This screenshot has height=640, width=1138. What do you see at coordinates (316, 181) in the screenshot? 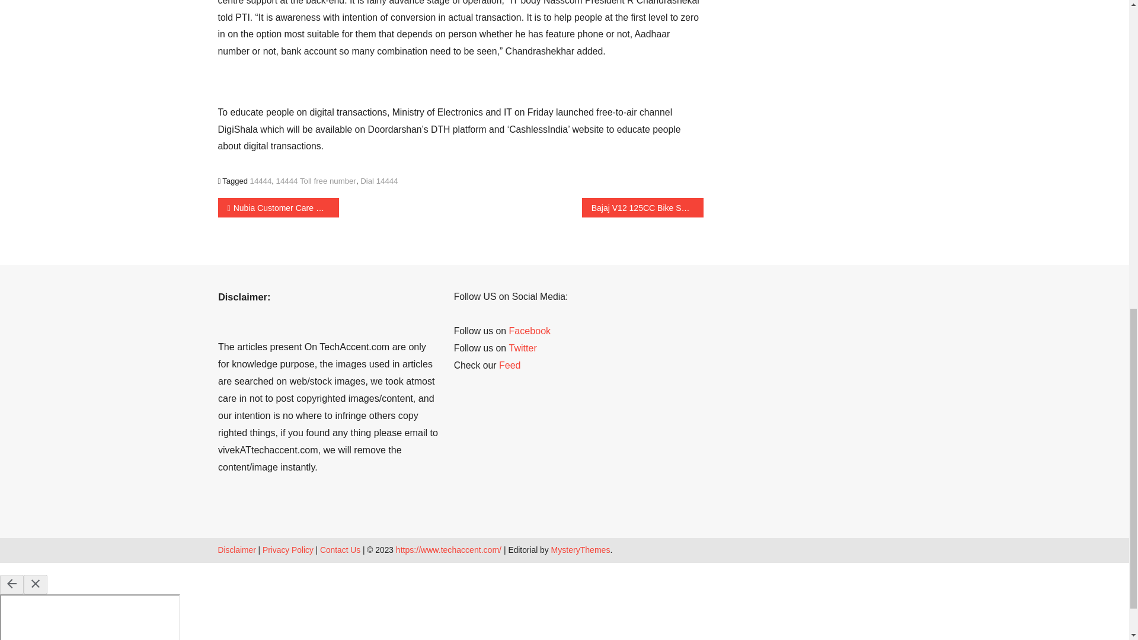
I see `14444 Toll free number` at bounding box center [316, 181].